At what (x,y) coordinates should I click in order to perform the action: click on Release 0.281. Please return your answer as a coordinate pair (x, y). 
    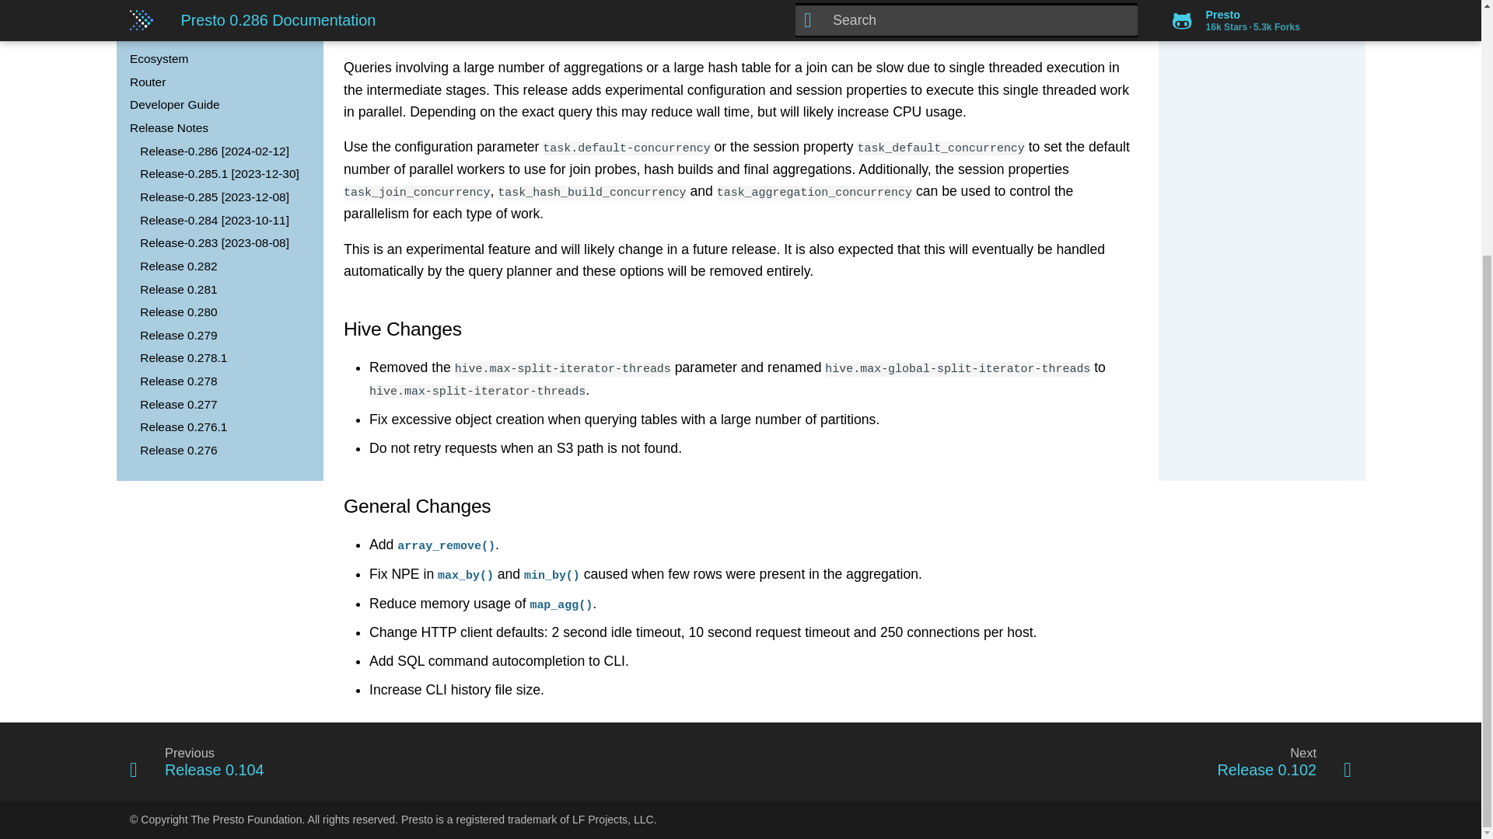
    Looking at the image, I should click on (222, 289).